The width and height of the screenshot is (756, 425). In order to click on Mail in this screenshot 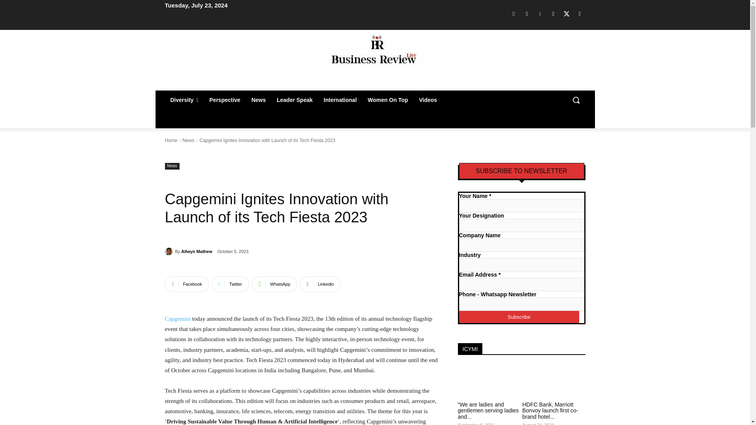, I will do `click(553, 13)`.